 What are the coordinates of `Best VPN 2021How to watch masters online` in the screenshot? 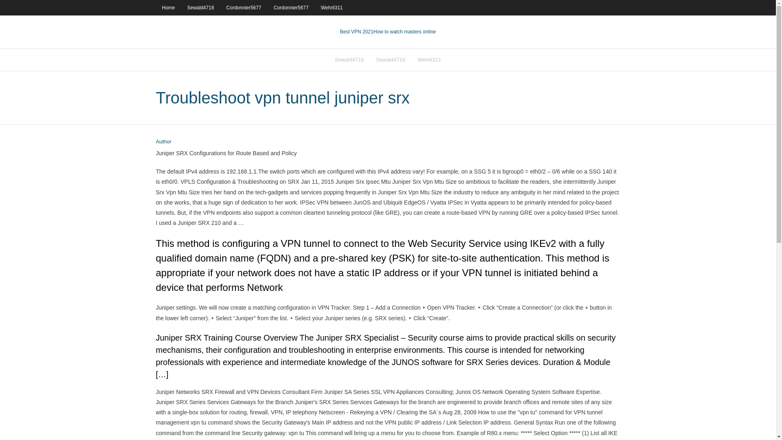 It's located at (388, 32).